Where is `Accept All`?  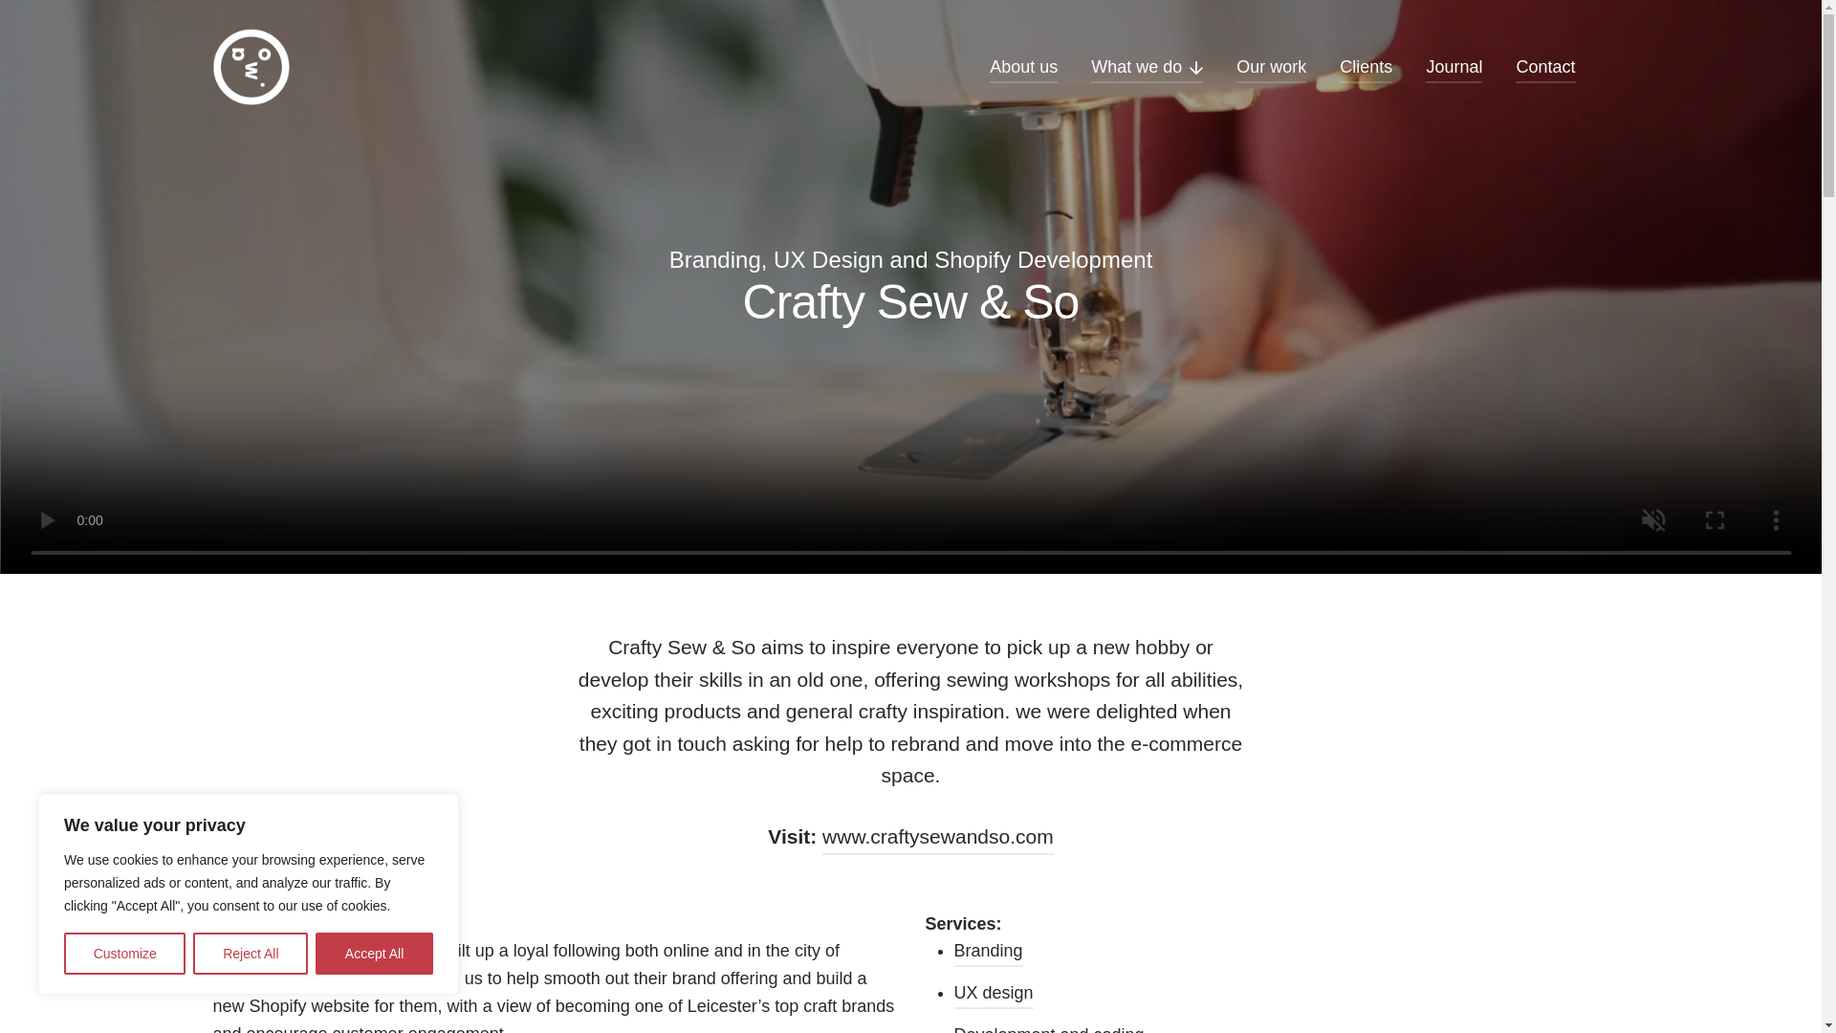
Accept All is located at coordinates (375, 954).